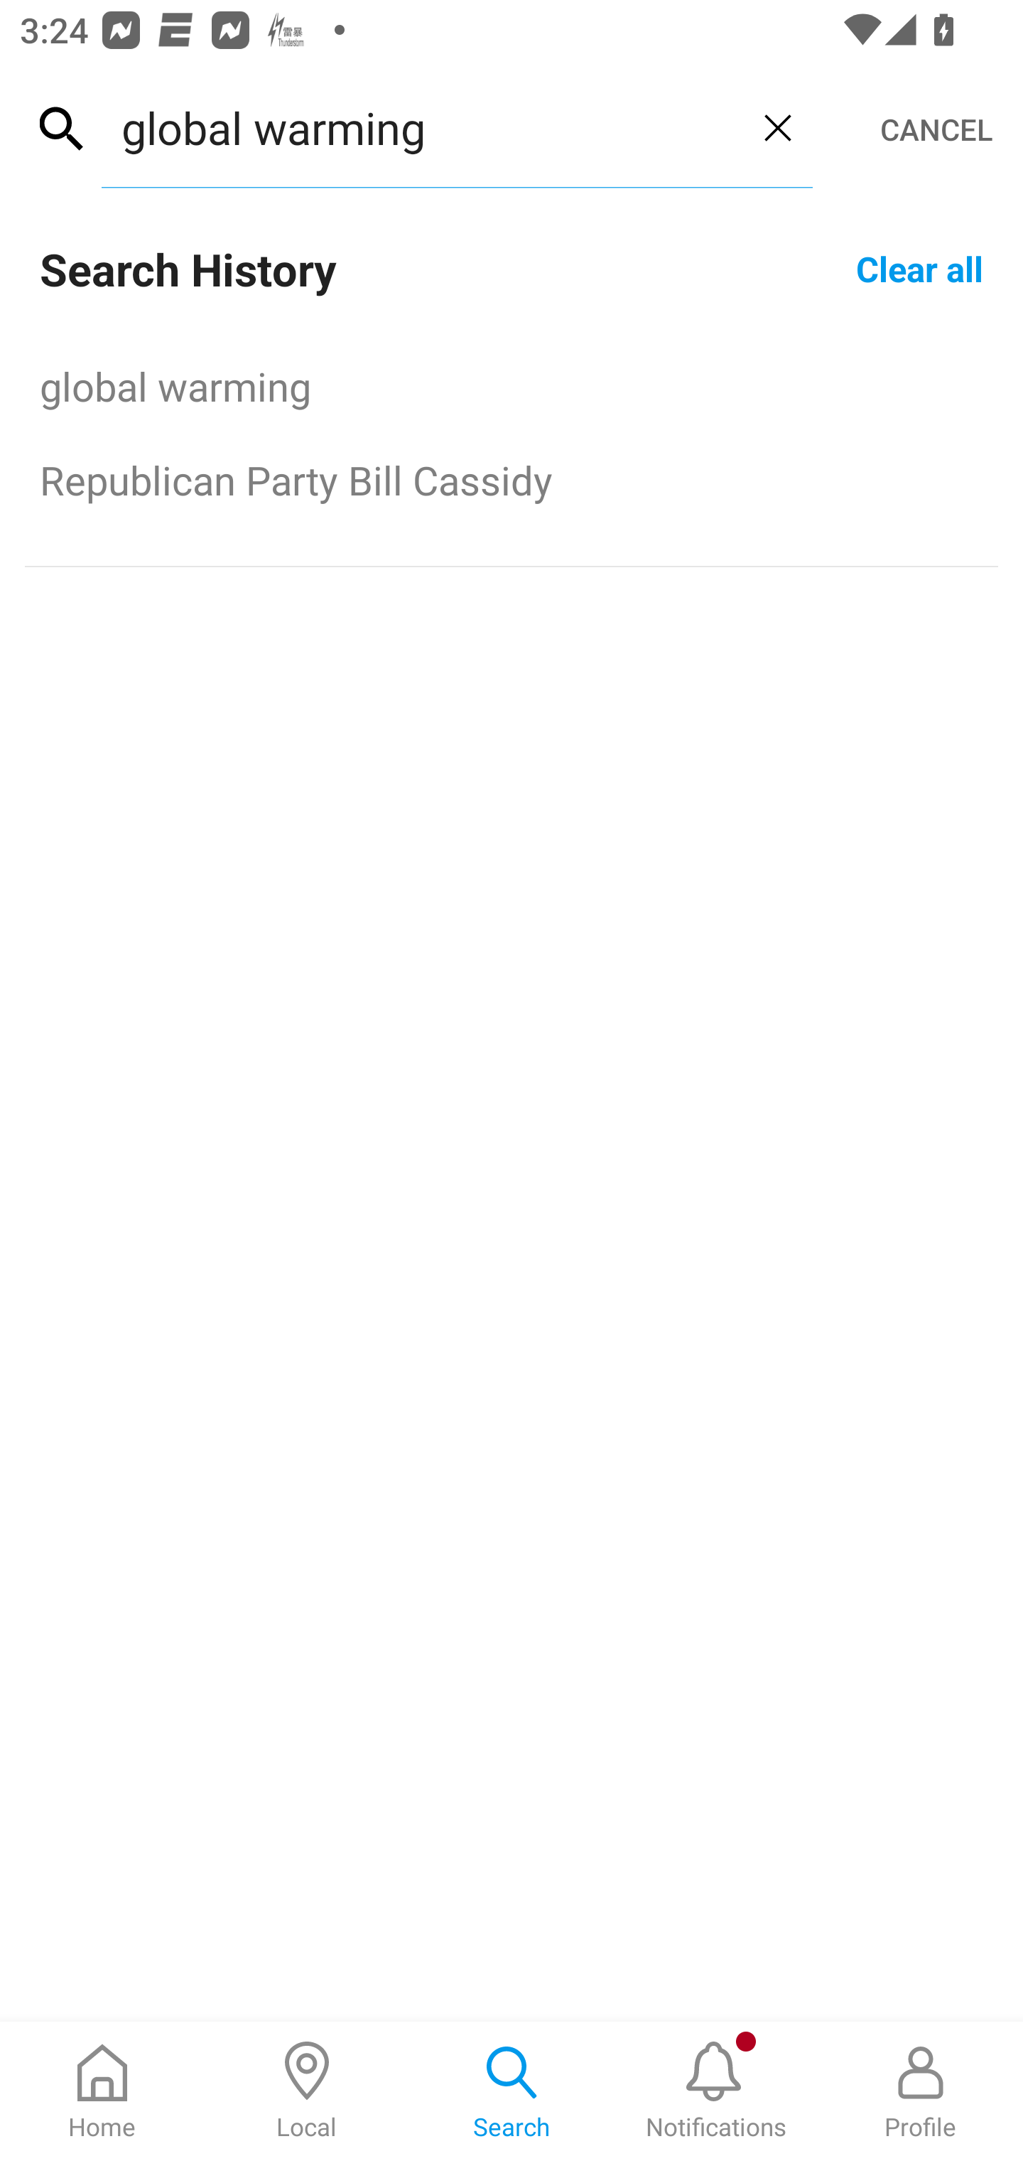 The width and height of the screenshot is (1023, 2161). What do you see at coordinates (422, 127) in the screenshot?
I see `global warming` at bounding box center [422, 127].